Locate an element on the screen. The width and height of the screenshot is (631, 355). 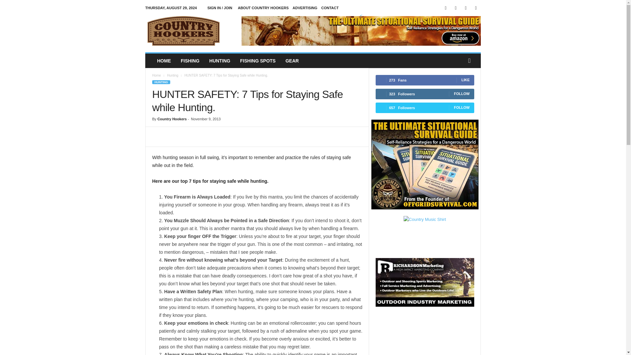
ABOUT COUNTRY HOOKERS is located at coordinates (263, 8).